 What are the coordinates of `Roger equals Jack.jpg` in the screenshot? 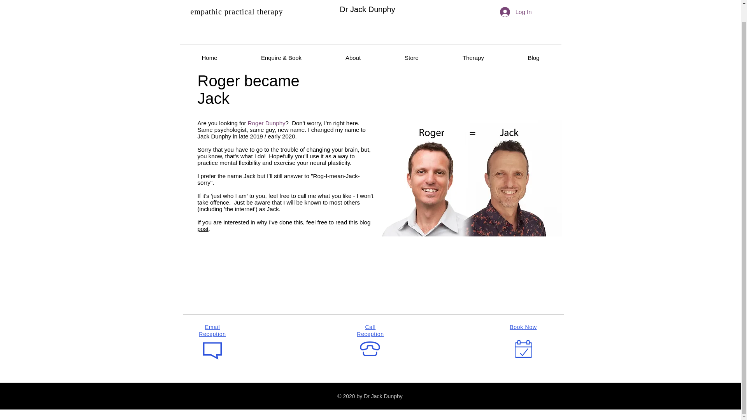 It's located at (468, 178).